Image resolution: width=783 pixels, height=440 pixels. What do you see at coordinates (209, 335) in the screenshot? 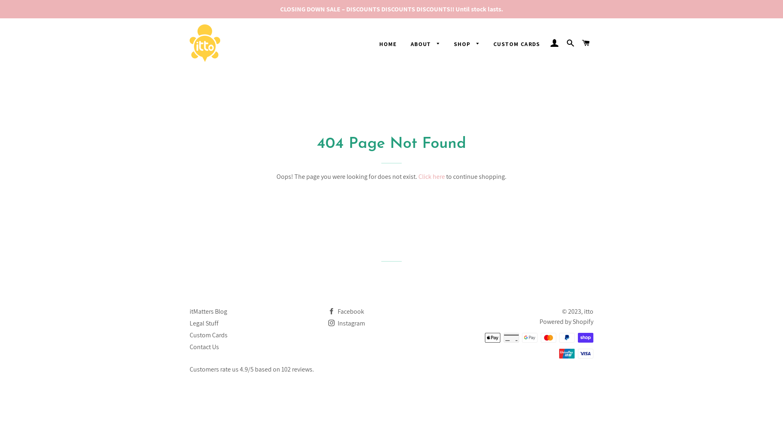
I see `Custom Cards` at bounding box center [209, 335].